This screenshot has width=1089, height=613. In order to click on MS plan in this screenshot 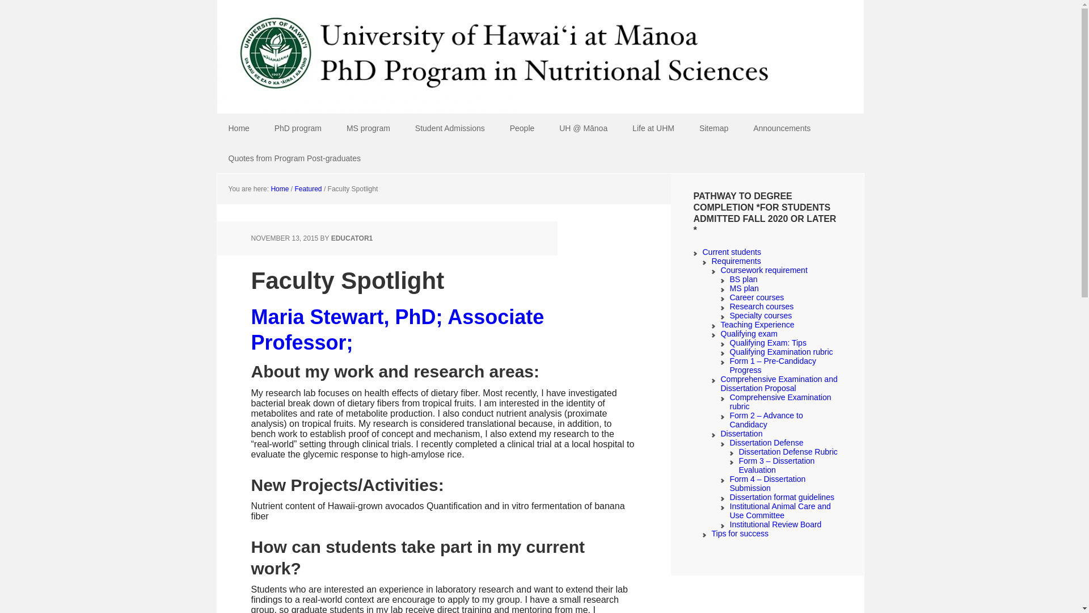, I will do `click(744, 288)`.